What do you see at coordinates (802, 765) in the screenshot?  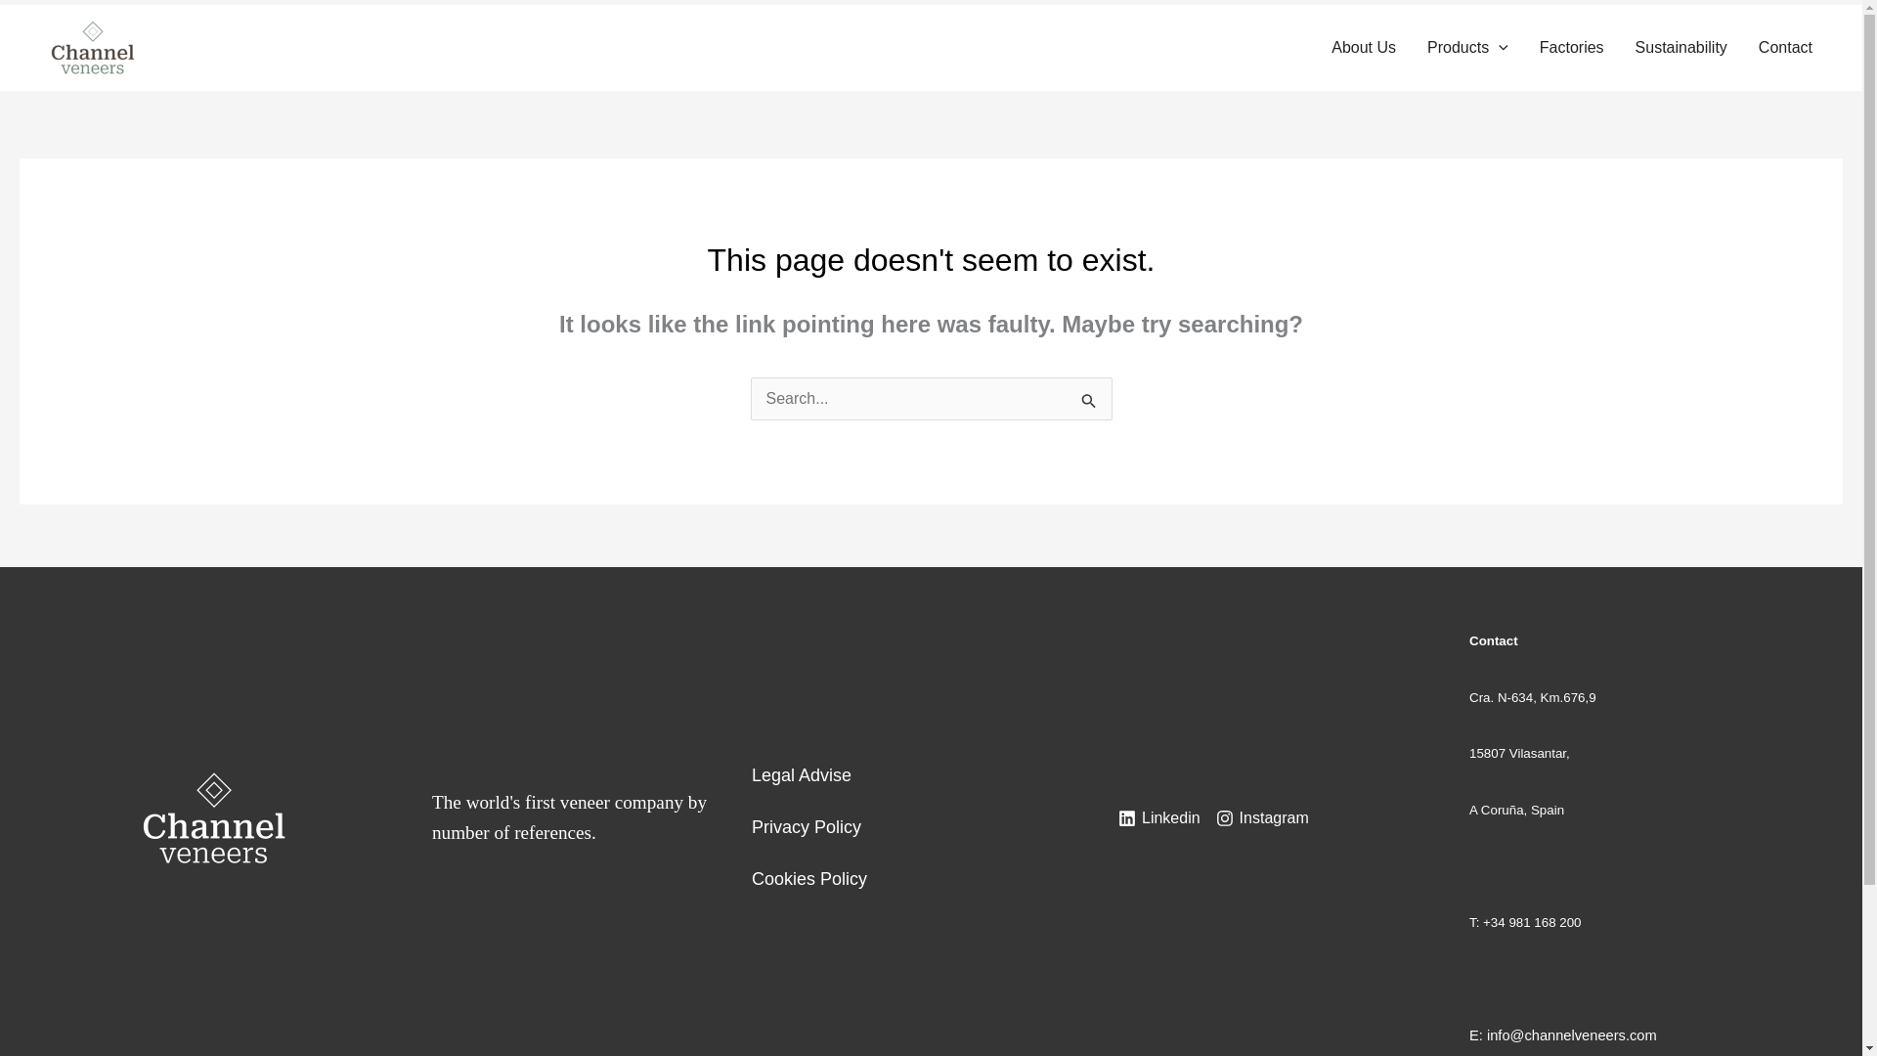 I see `Legal Advise` at bounding box center [802, 765].